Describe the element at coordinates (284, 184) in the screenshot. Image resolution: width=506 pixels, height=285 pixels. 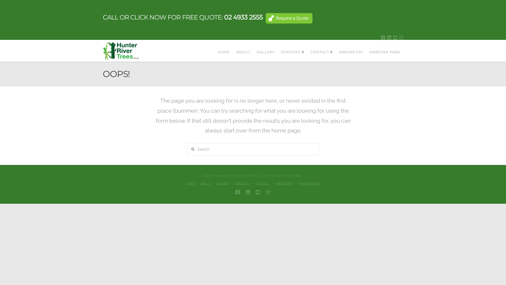
I see `ARBORCERT` at that location.